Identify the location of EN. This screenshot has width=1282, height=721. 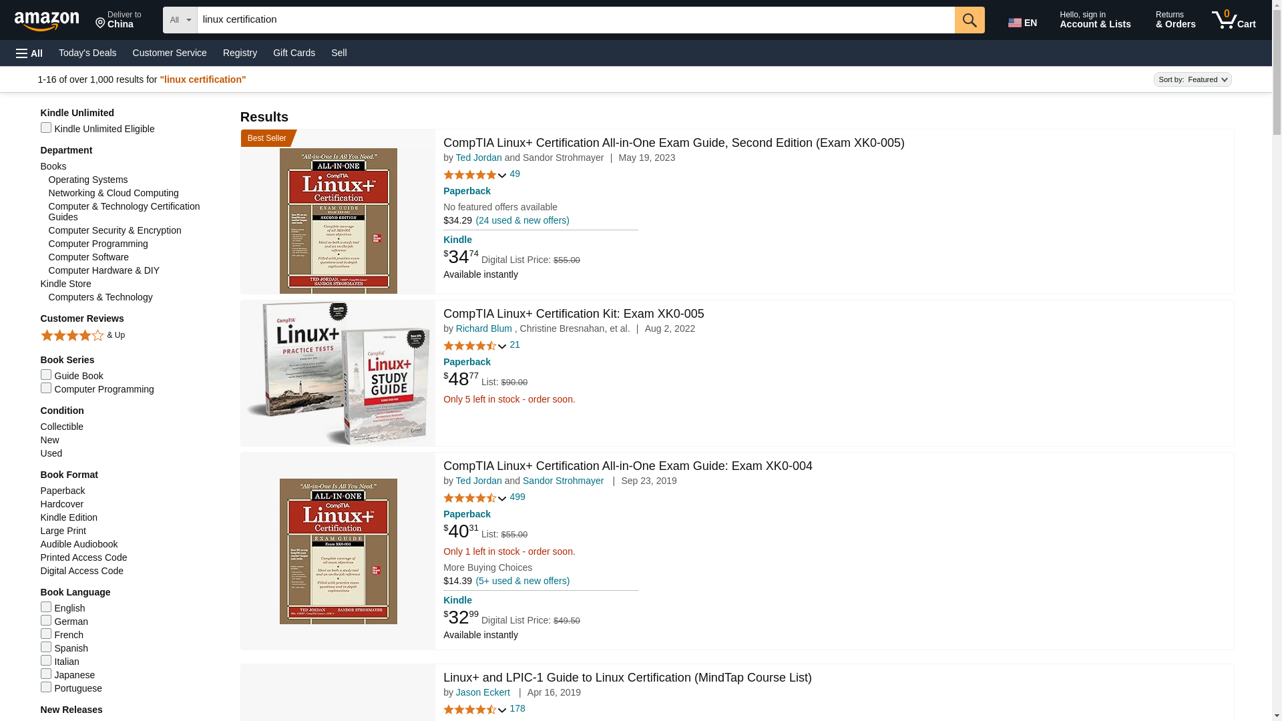
(1024, 20).